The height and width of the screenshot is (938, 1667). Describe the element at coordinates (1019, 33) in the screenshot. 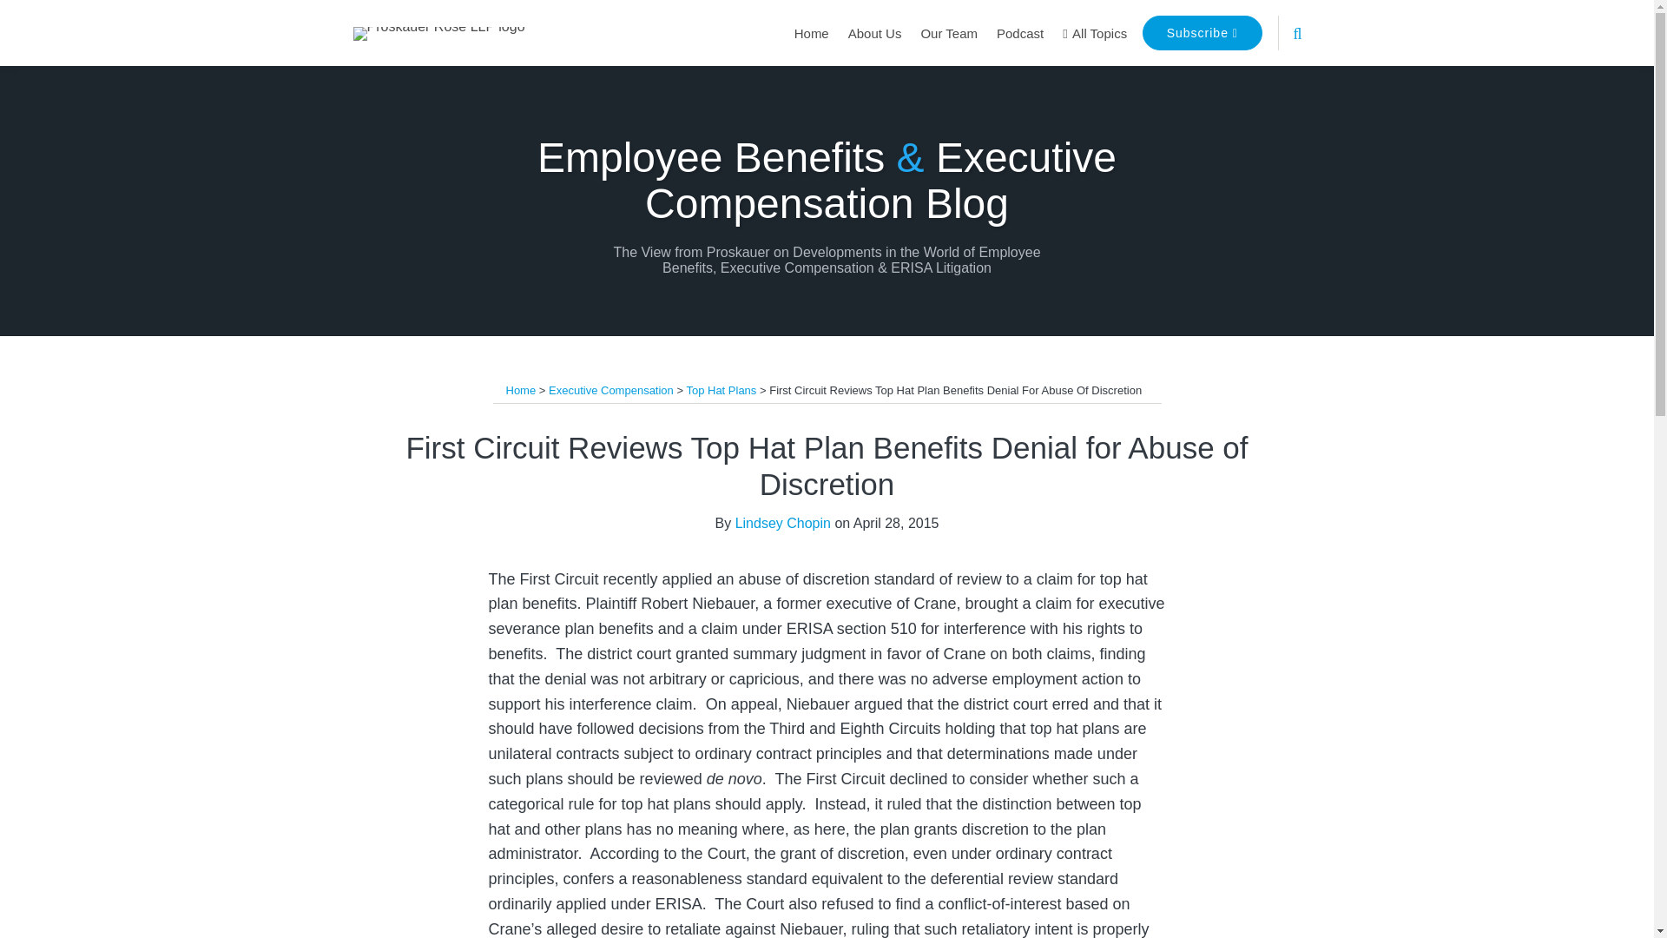

I see `Podcast` at that location.